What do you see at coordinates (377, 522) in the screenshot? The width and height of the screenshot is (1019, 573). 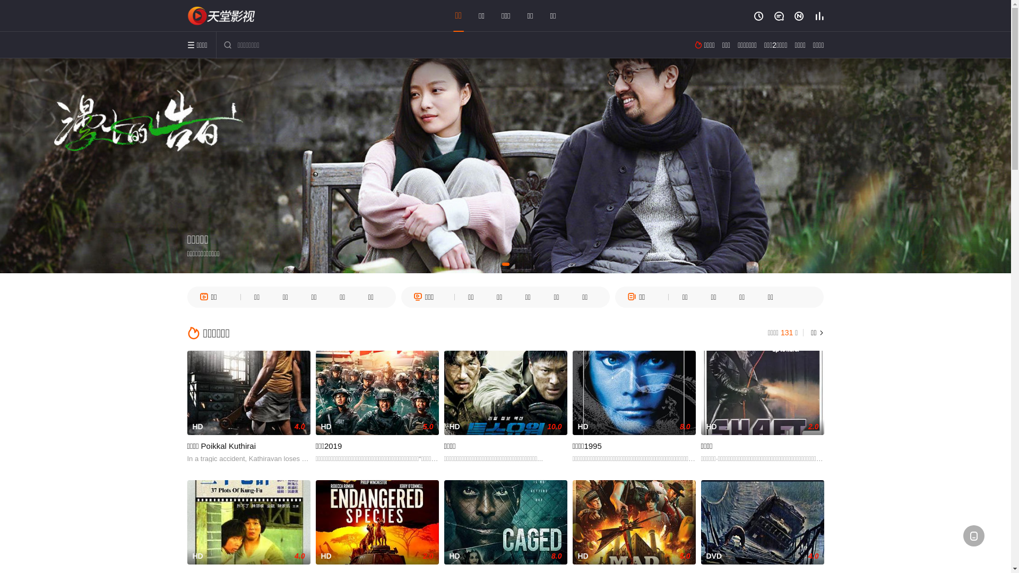 I see `HD
2.0` at bounding box center [377, 522].